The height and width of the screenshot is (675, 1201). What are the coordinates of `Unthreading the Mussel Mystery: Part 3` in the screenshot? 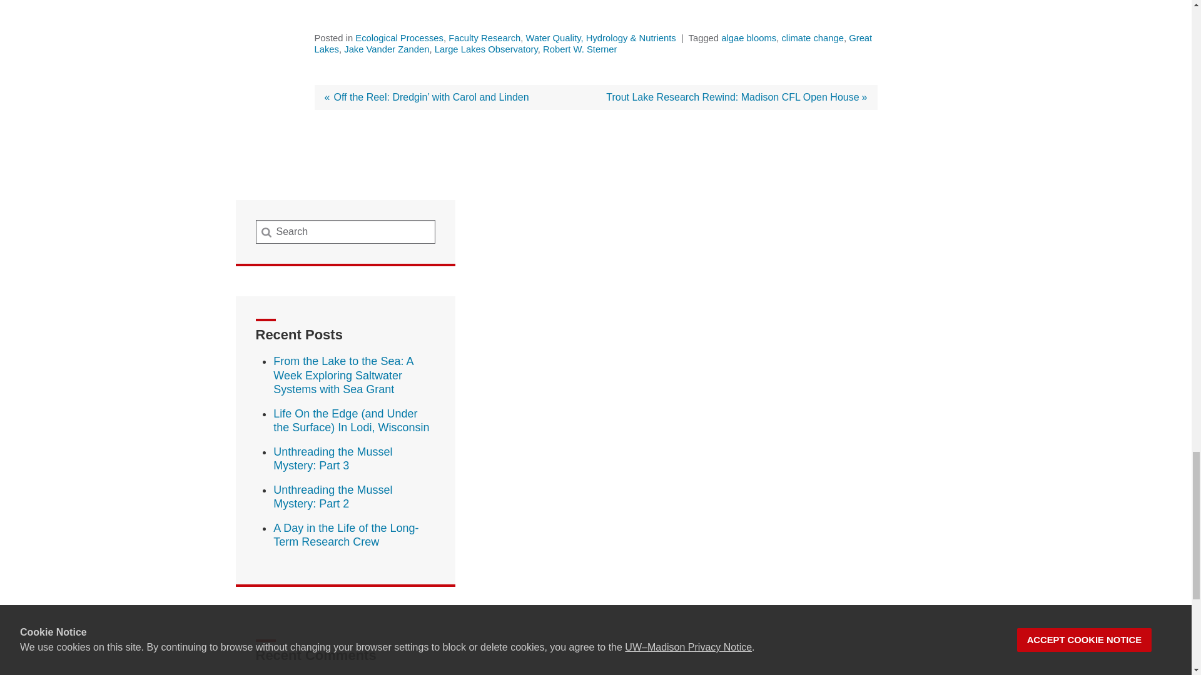 It's located at (333, 459).